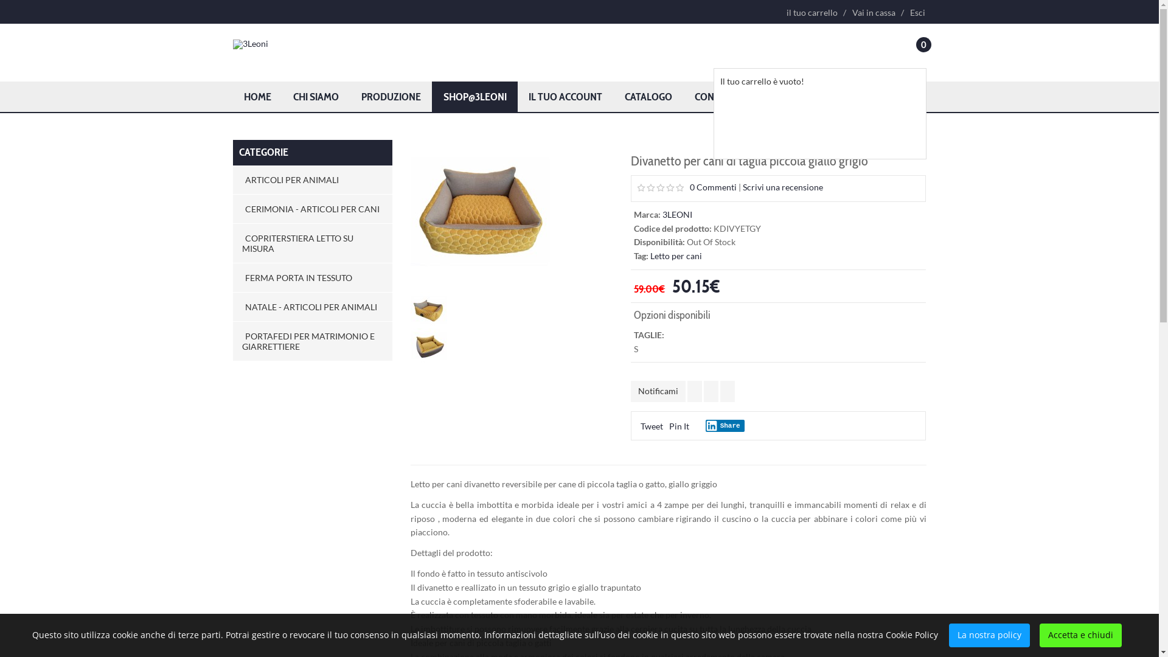  Describe the element at coordinates (313, 243) in the screenshot. I see `COPRITERSTIERA LETTO SU MISURA` at that location.